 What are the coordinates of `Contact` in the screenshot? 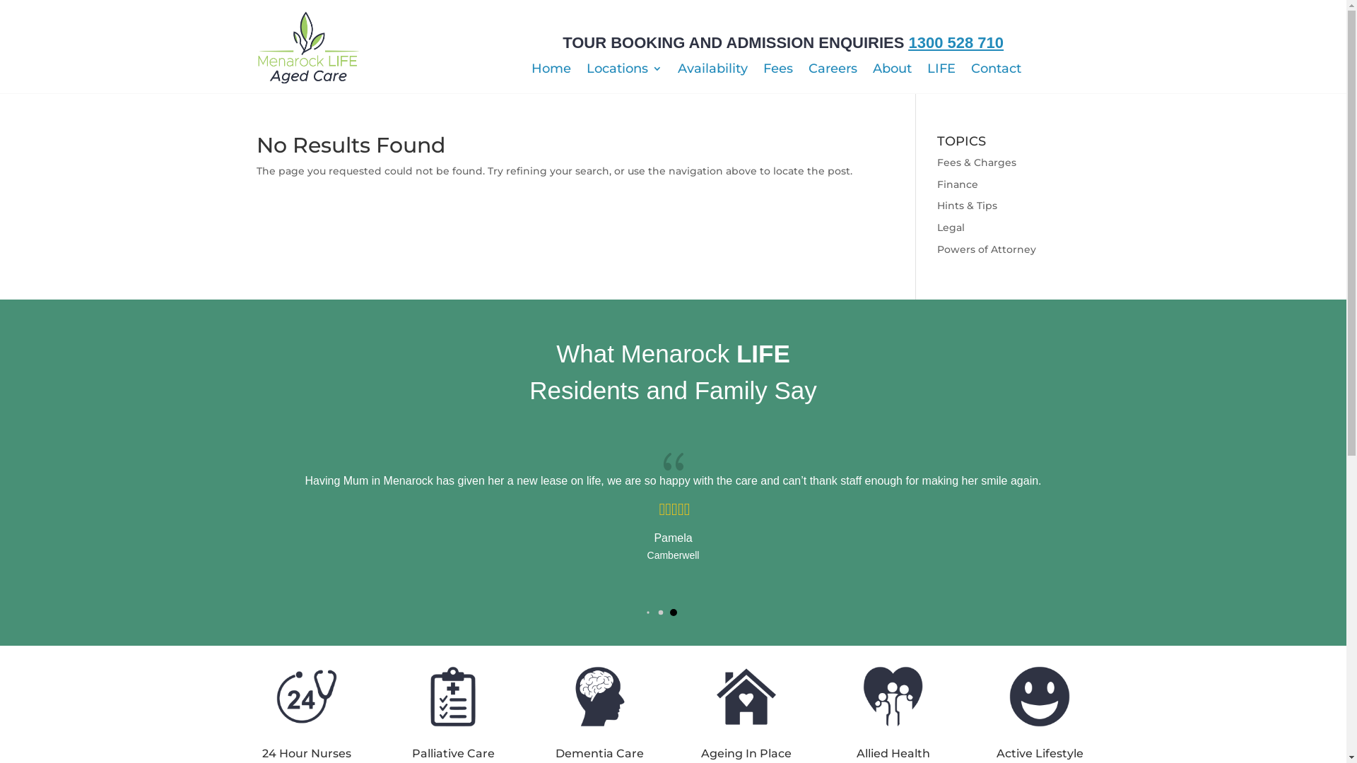 It's located at (997, 71).